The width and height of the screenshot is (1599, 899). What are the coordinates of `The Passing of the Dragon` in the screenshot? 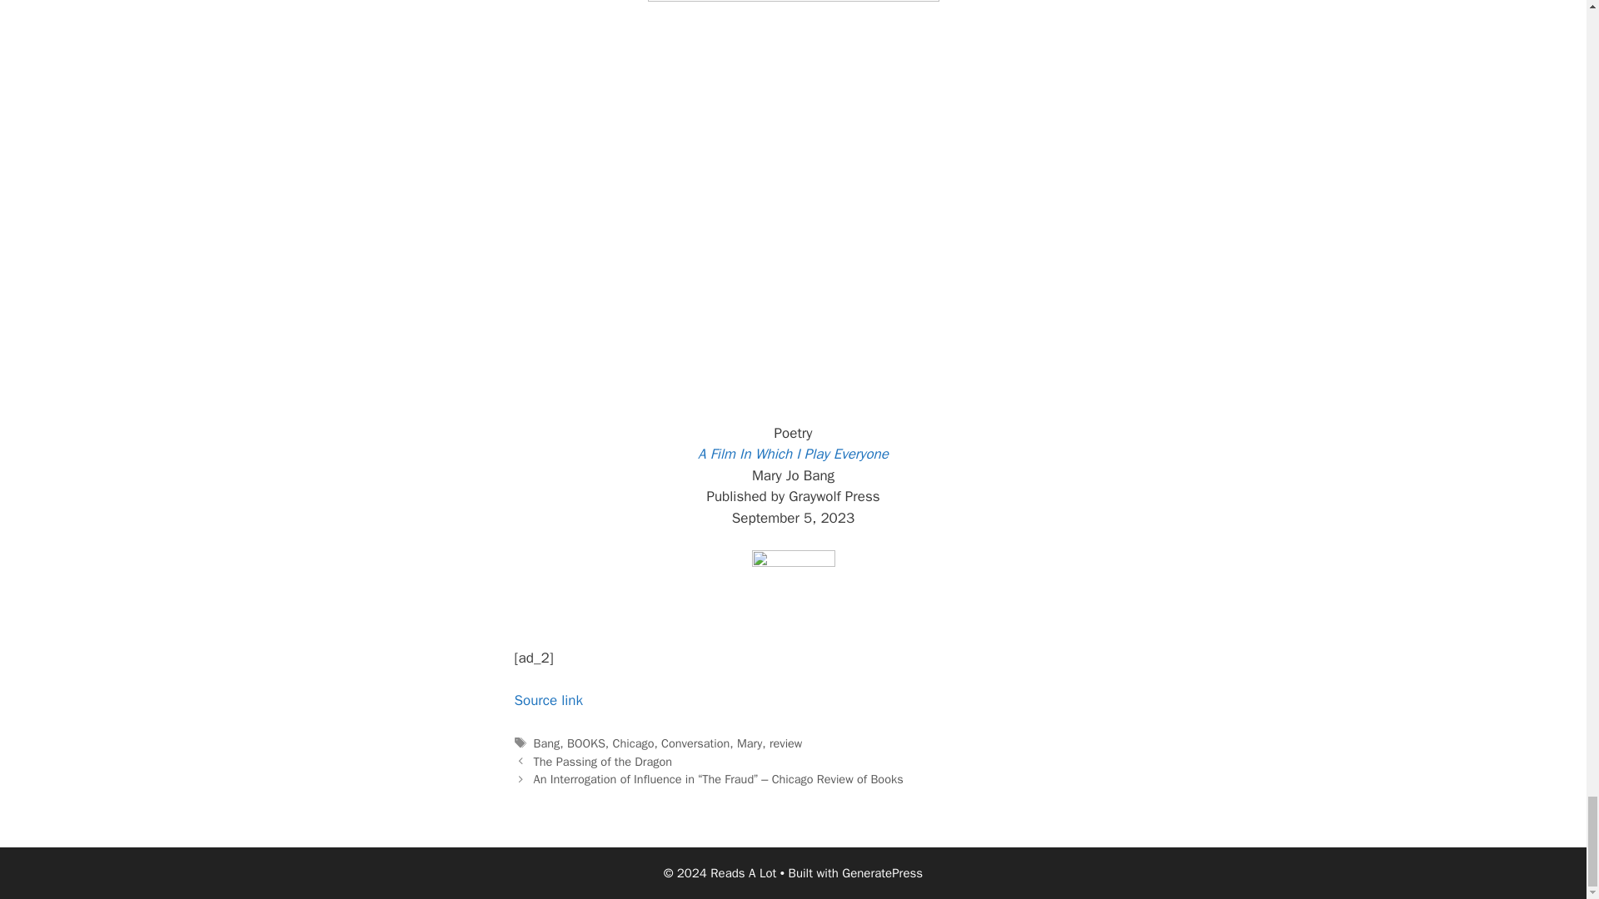 It's located at (603, 762).